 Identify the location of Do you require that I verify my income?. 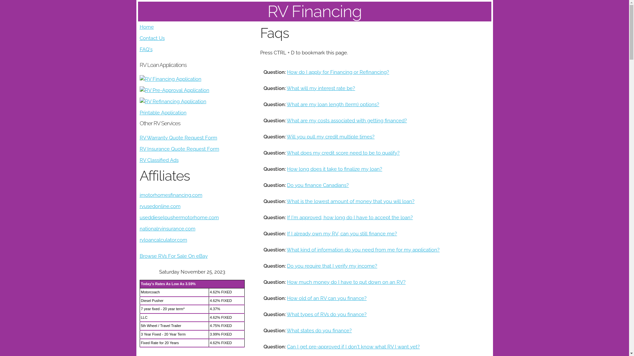
(332, 266).